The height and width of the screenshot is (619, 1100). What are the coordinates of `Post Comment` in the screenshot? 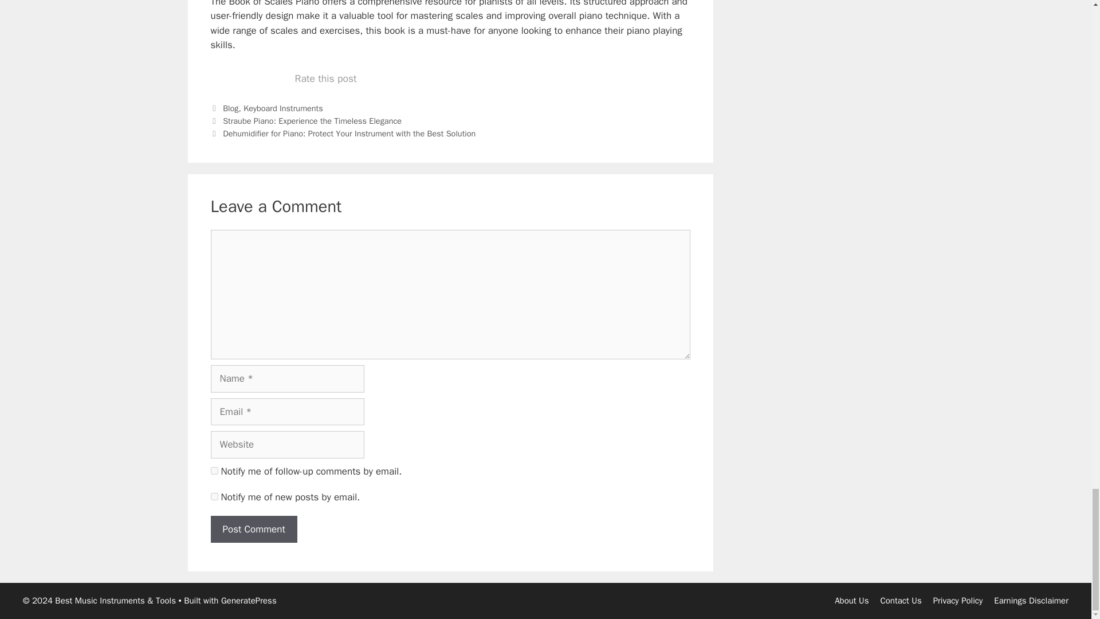 It's located at (254, 530).